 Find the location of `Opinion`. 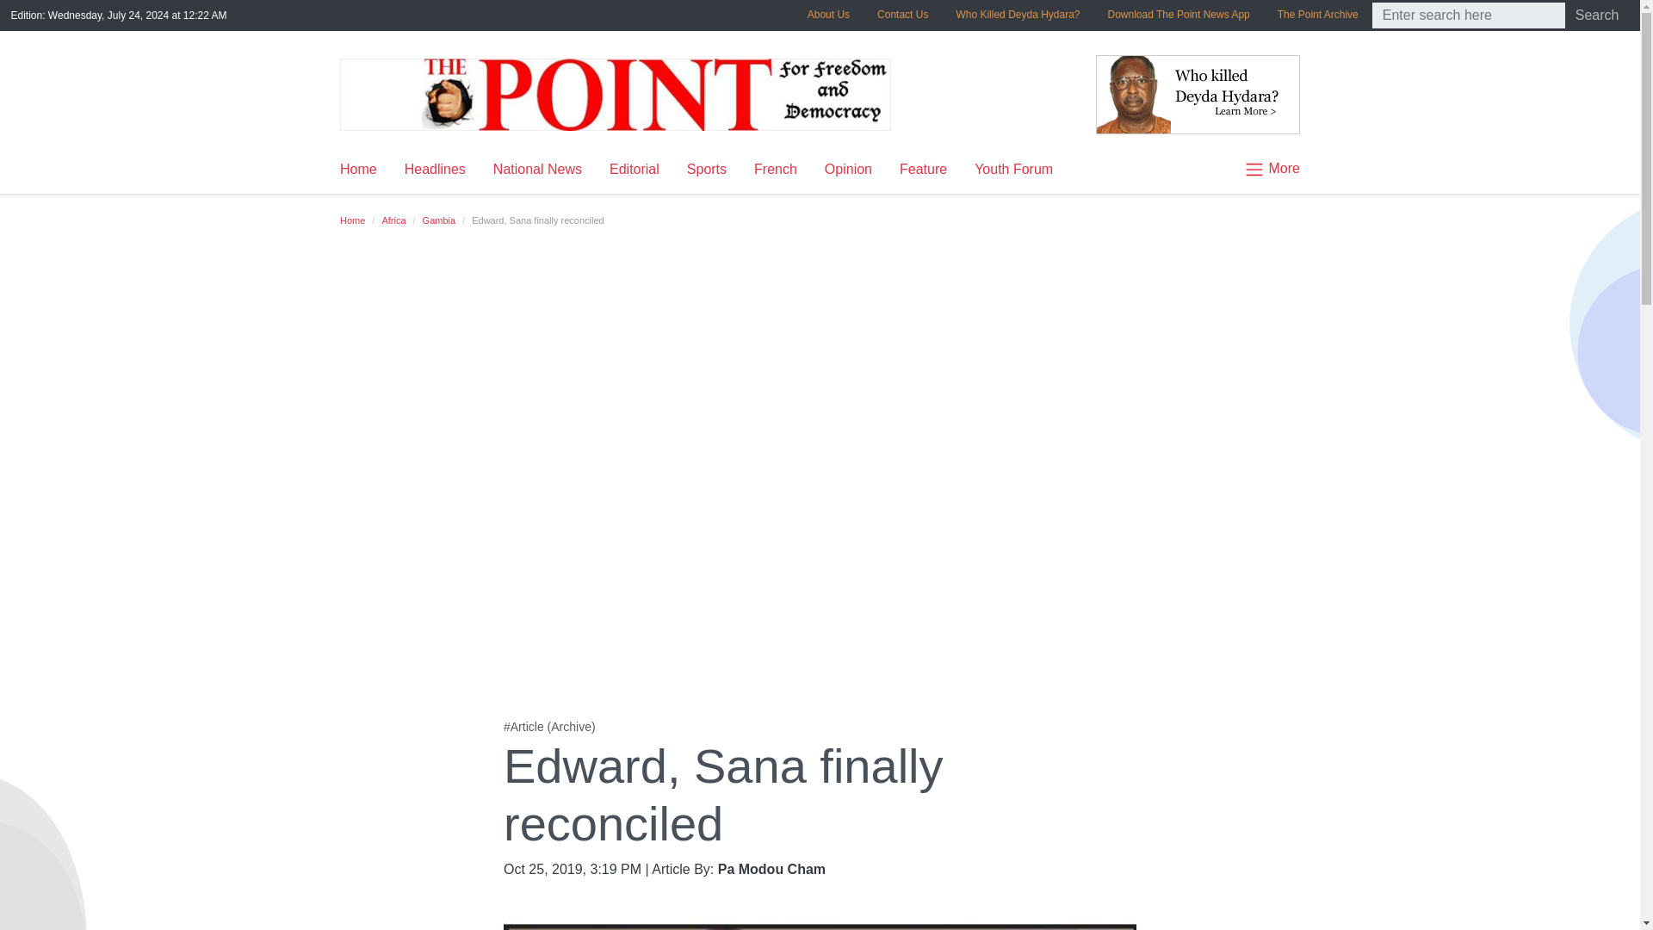

Opinion is located at coordinates (849, 170).